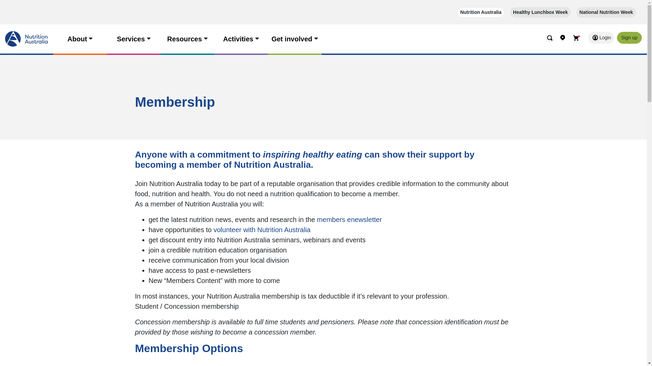 This screenshot has height=366, width=652. I want to click on Healthy Lunchbox Week, so click(540, 12).